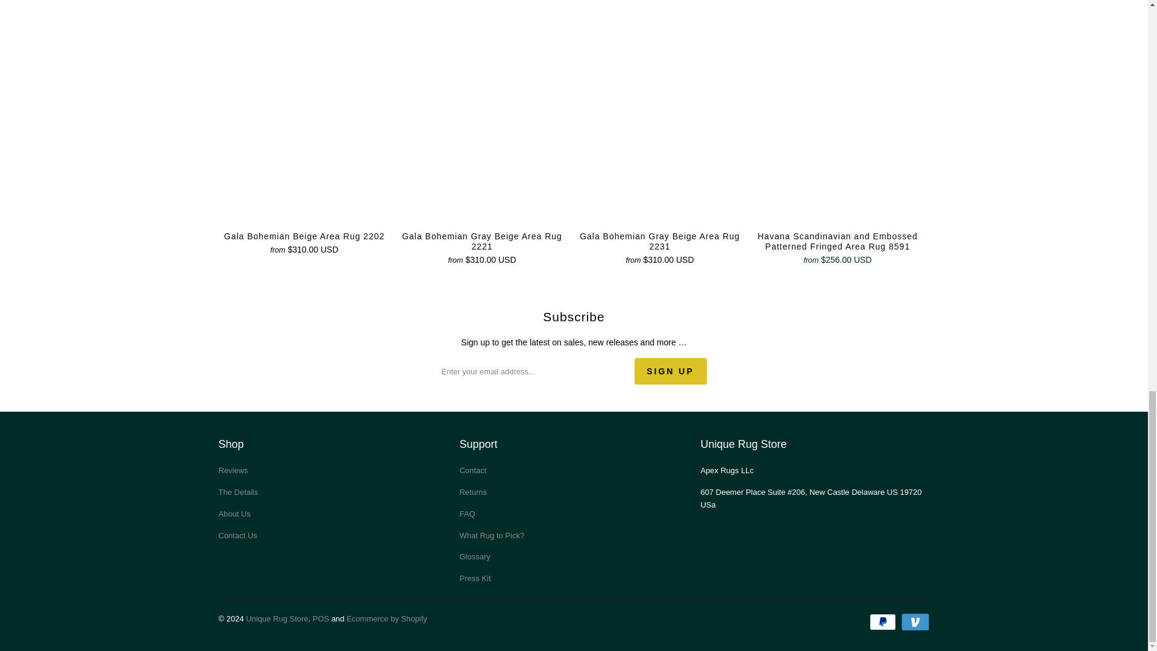 Image resolution: width=1157 pixels, height=651 pixels. I want to click on Sign Up, so click(670, 371).